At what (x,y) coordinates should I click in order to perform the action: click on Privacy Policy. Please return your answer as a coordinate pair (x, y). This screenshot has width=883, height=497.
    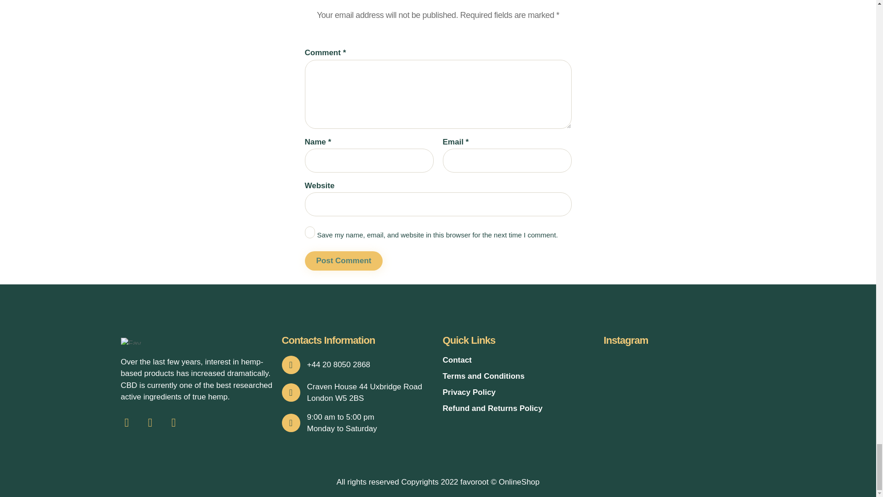
    Looking at the image, I should click on (518, 392).